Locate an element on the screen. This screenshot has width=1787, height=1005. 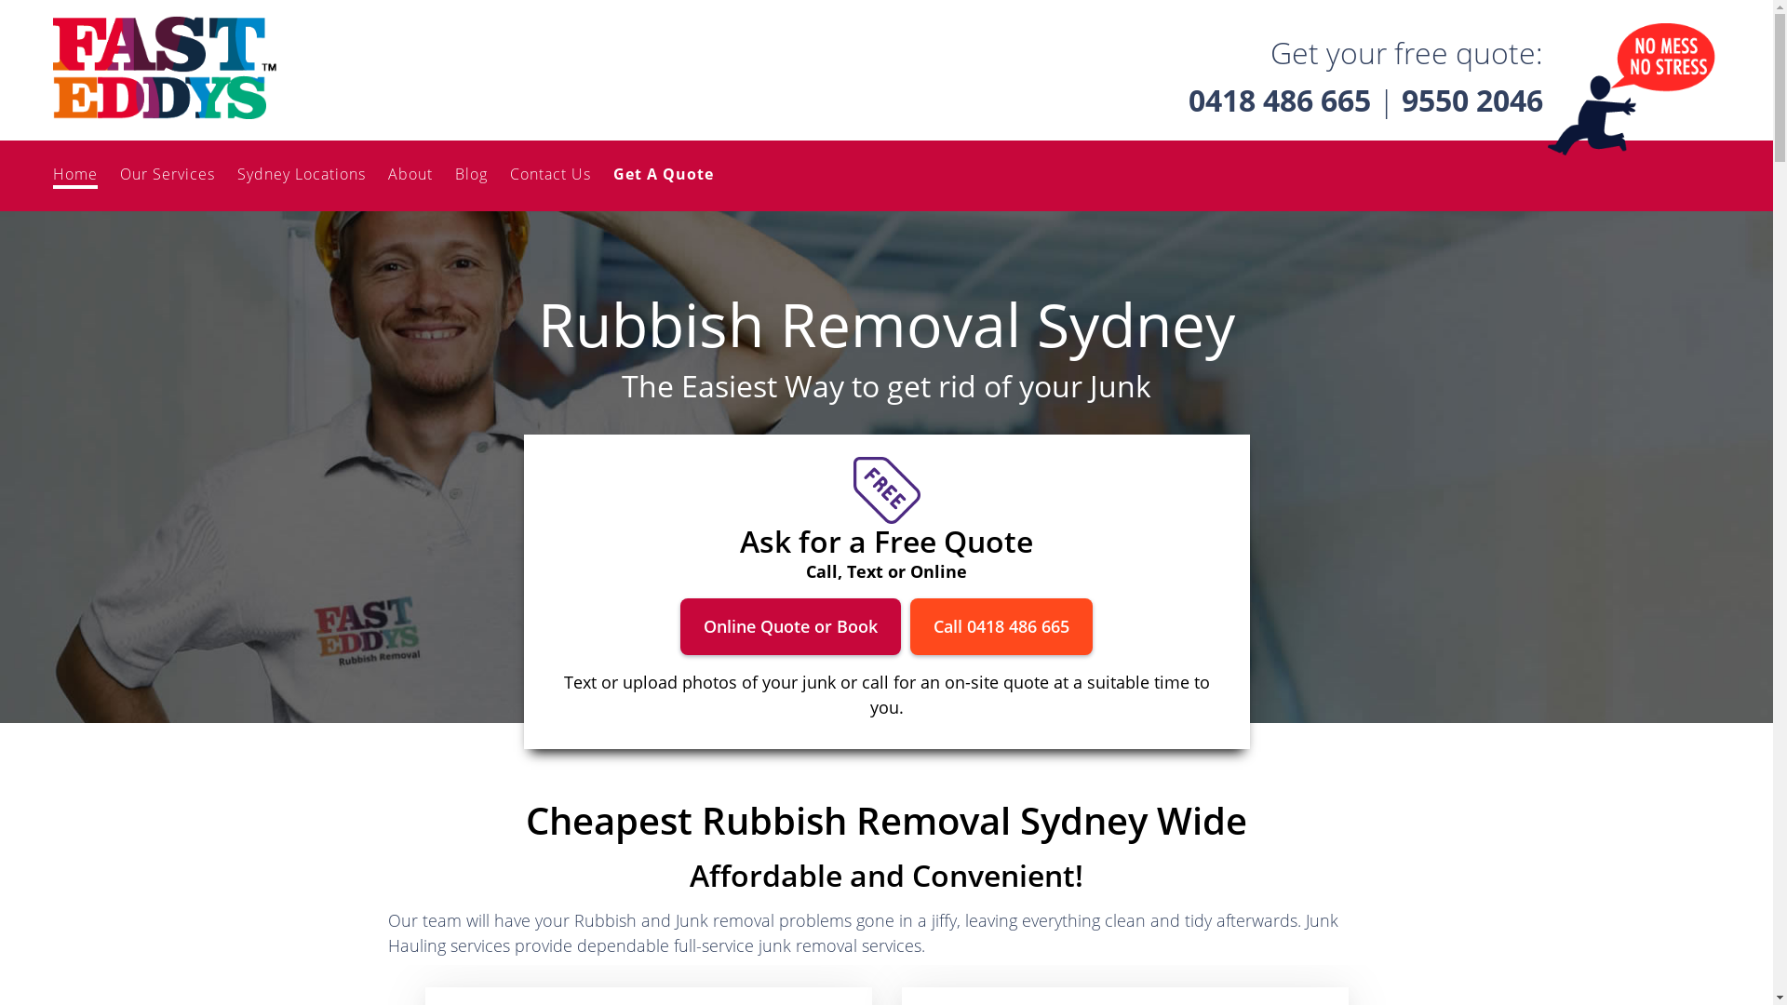
Call 0418 486 665 is located at coordinates (1001, 627).